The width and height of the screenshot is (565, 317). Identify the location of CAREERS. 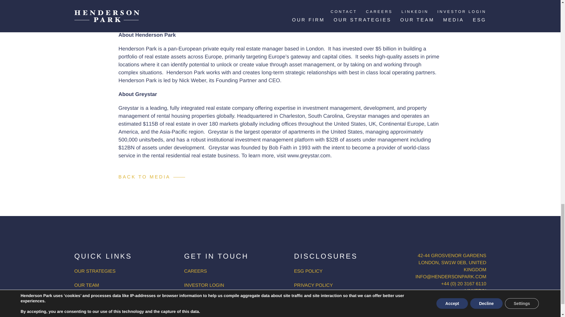
(195, 271).